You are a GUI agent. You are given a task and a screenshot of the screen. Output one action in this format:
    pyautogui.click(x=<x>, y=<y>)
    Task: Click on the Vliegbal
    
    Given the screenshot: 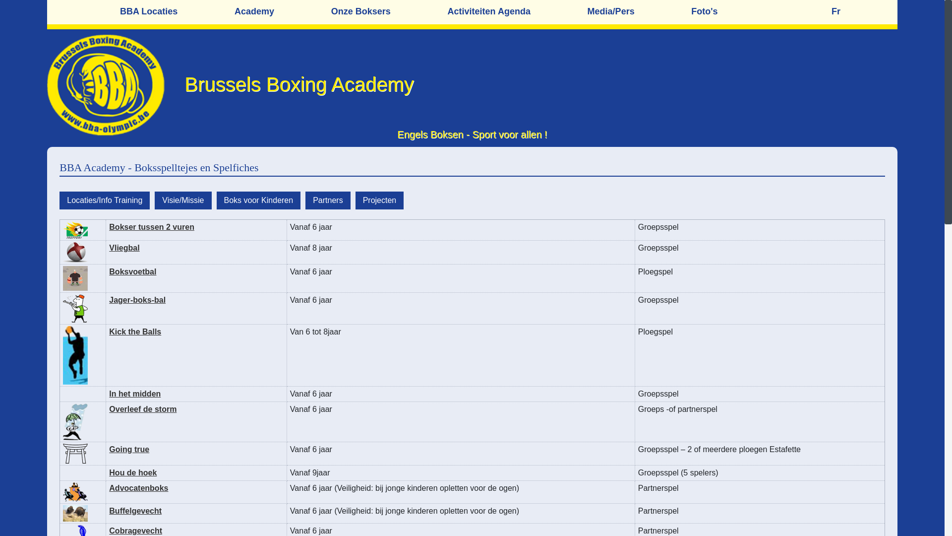 What is the action you would take?
    pyautogui.click(x=124, y=248)
    